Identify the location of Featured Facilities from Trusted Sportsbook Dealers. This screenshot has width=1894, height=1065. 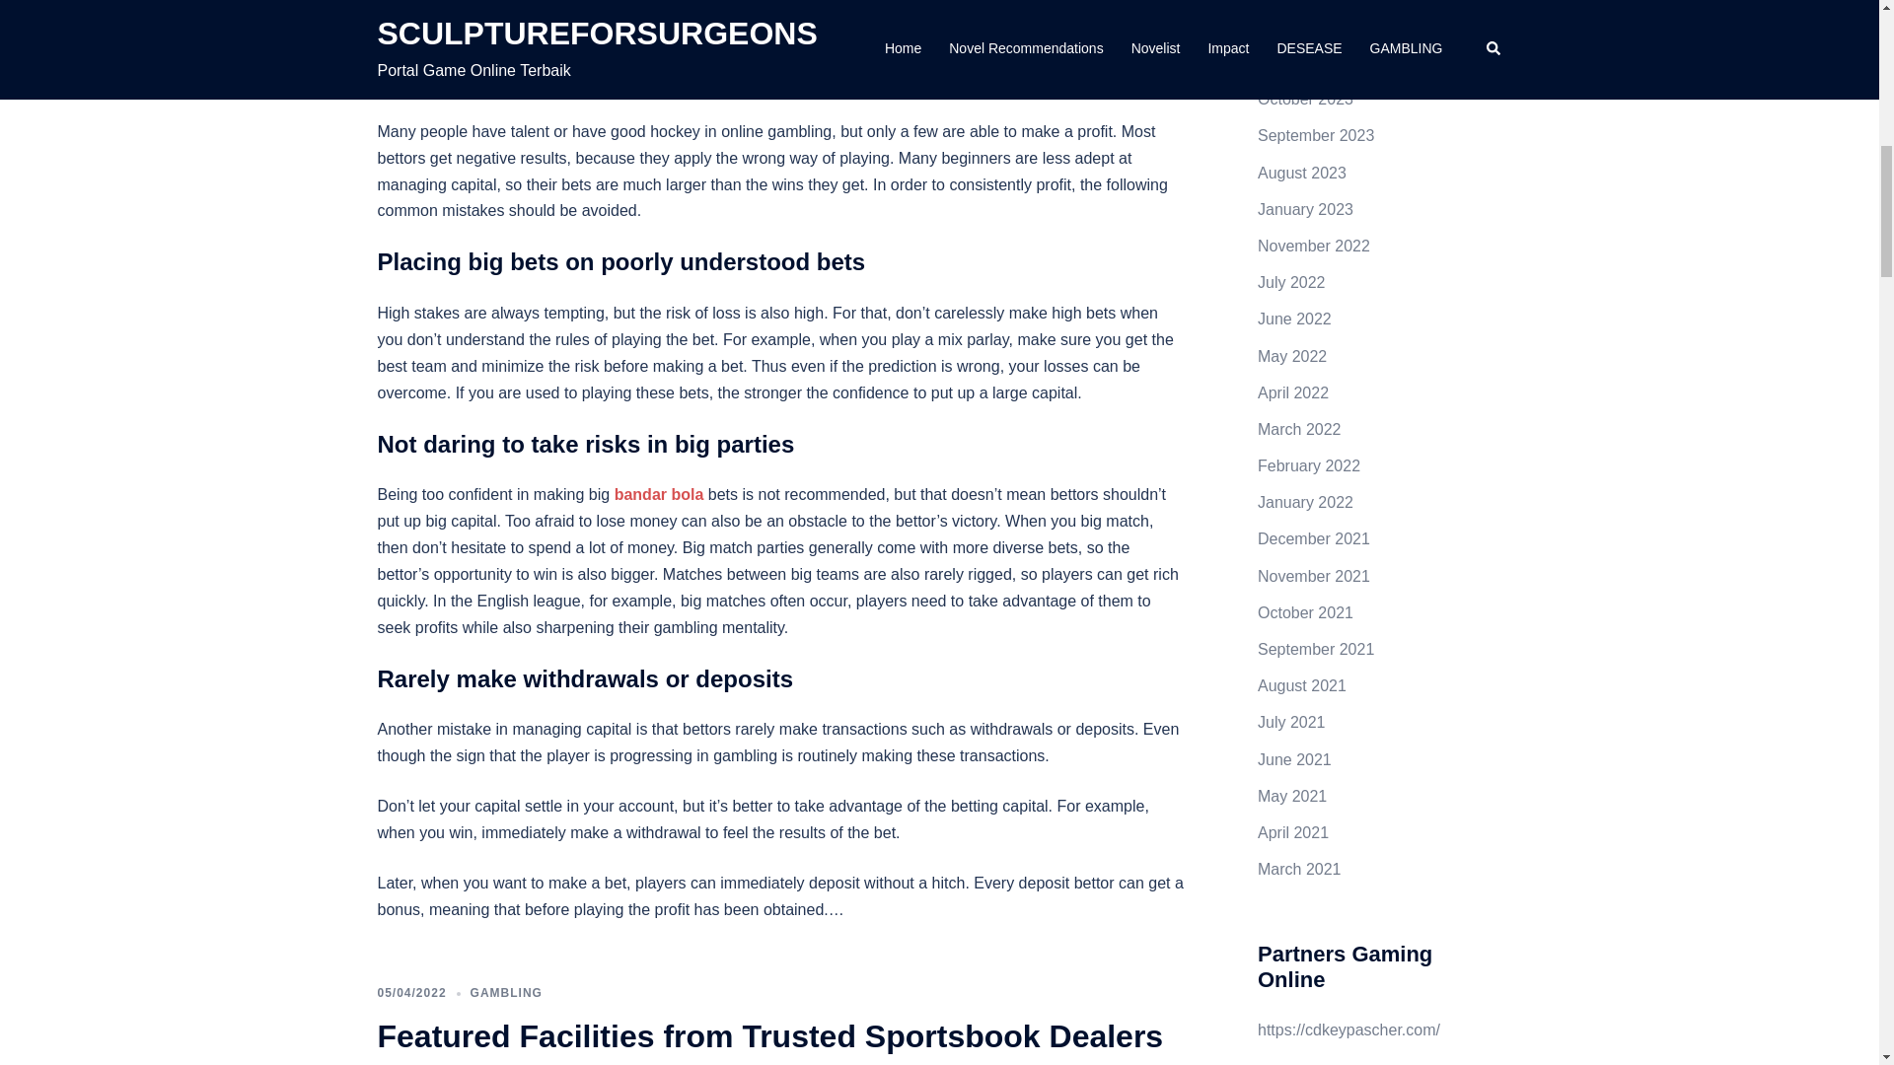
(769, 1035).